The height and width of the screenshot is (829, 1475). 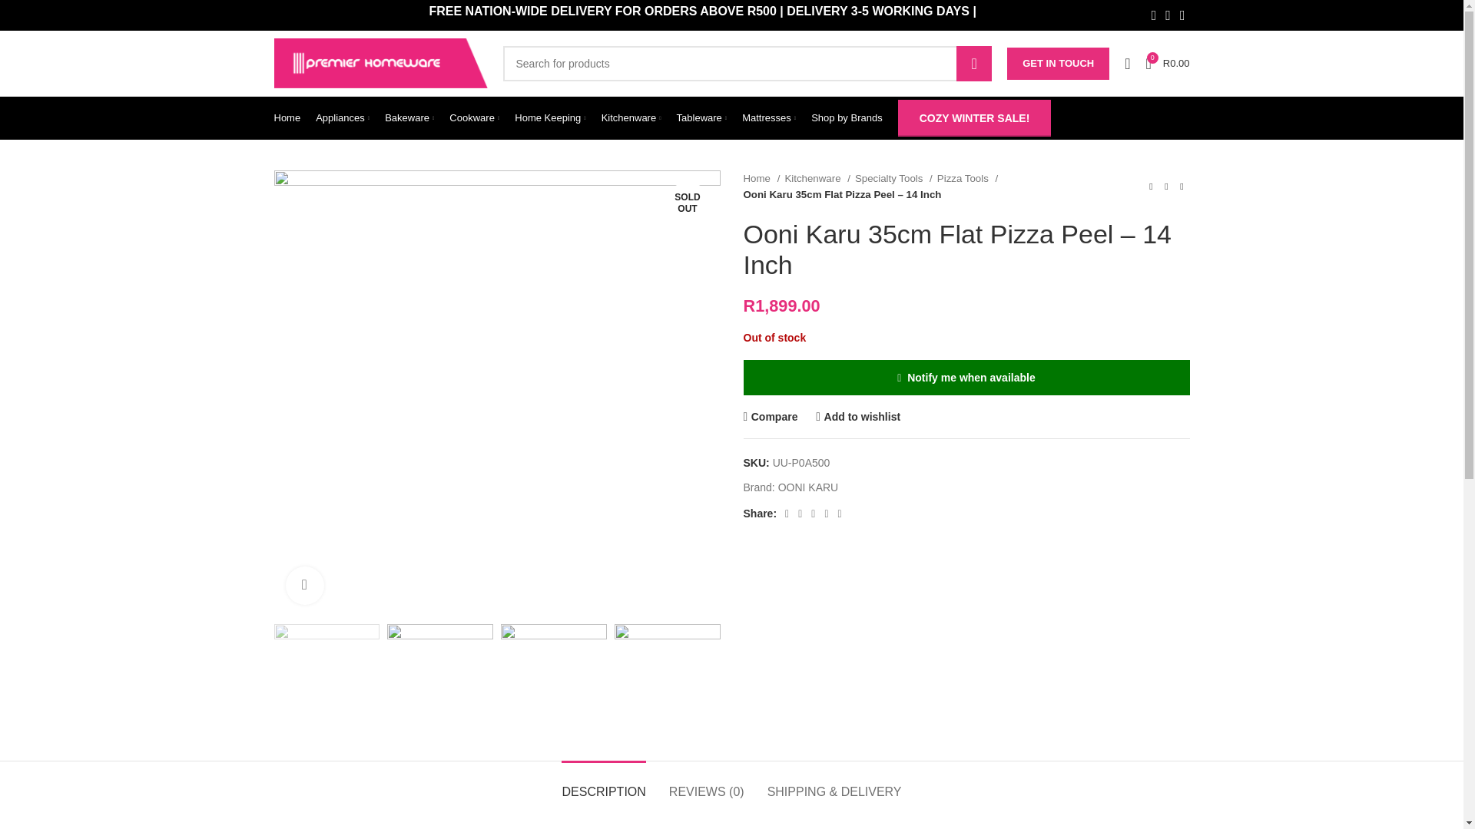 What do you see at coordinates (973, 63) in the screenshot?
I see `Search for products` at bounding box center [973, 63].